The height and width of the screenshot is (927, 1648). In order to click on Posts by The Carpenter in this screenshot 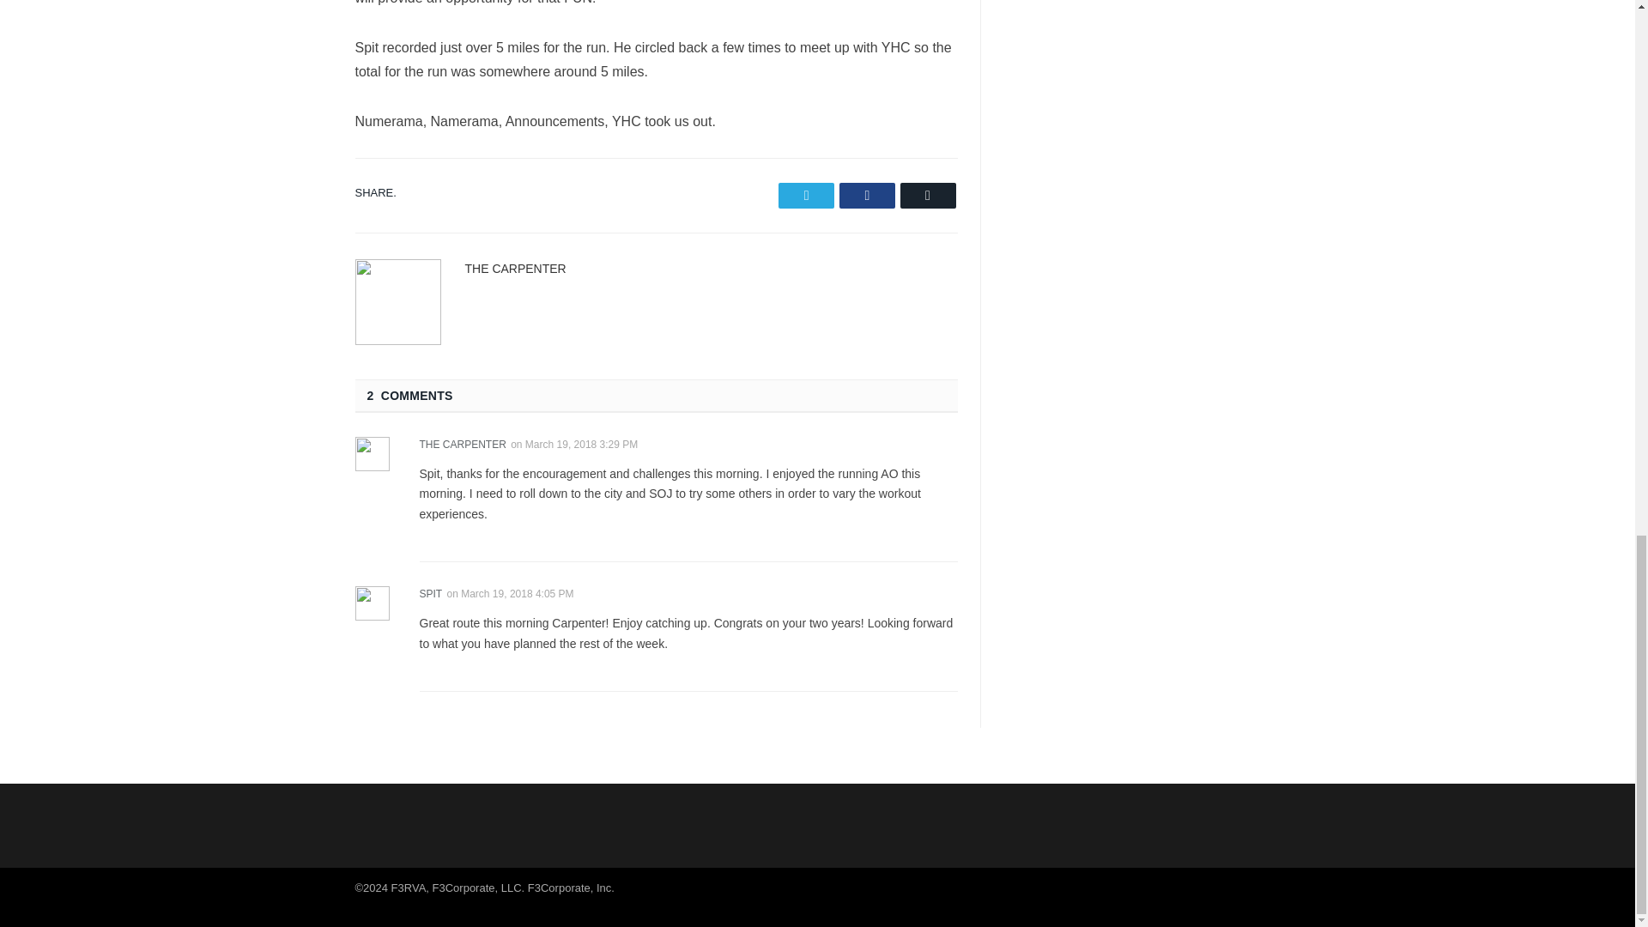, I will do `click(515, 267)`.